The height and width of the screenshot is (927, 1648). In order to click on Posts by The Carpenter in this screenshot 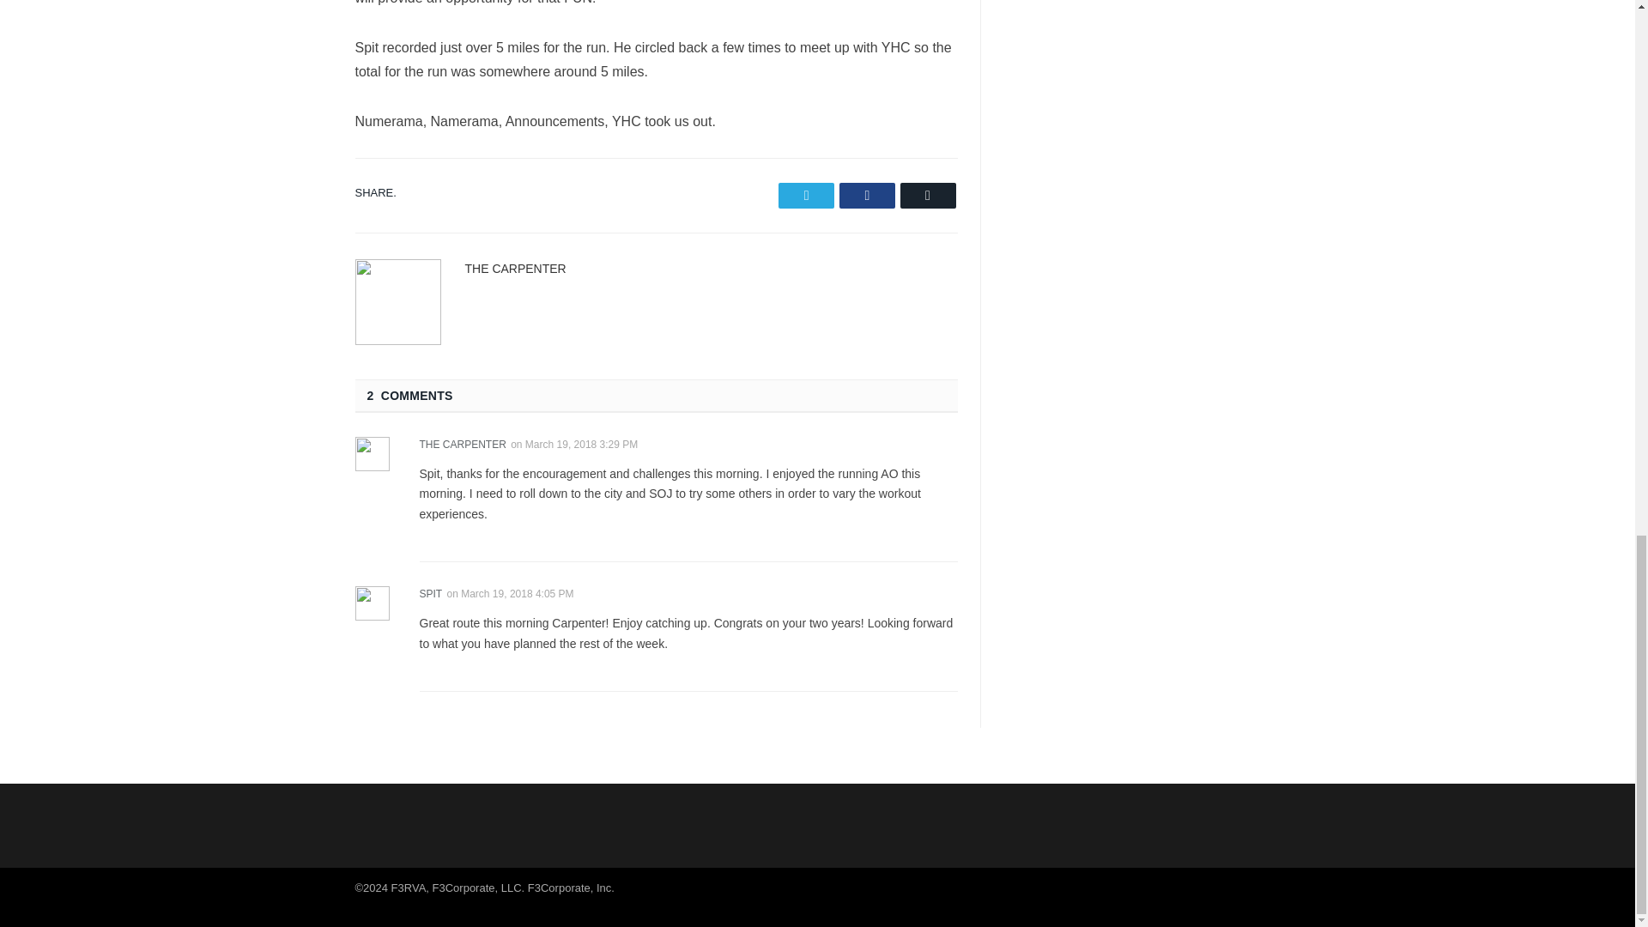, I will do `click(515, 267)`.